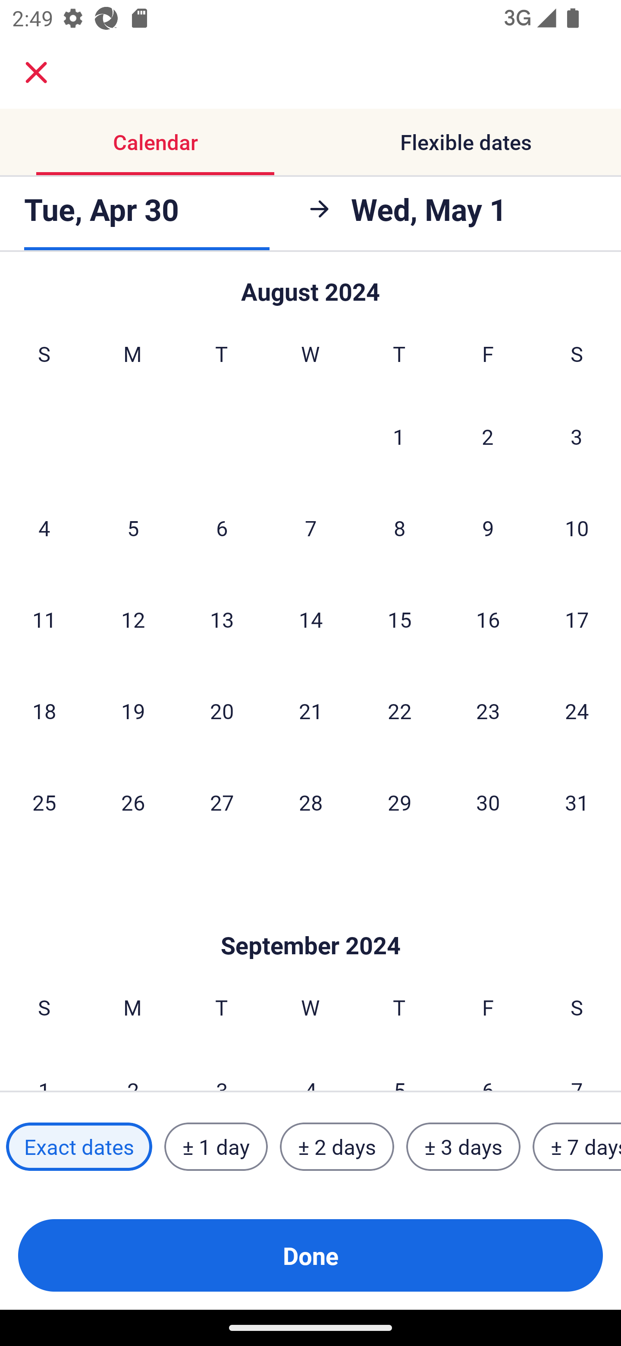  I want to click on 5 Monday, August 5, 2024, so click(133, 528).